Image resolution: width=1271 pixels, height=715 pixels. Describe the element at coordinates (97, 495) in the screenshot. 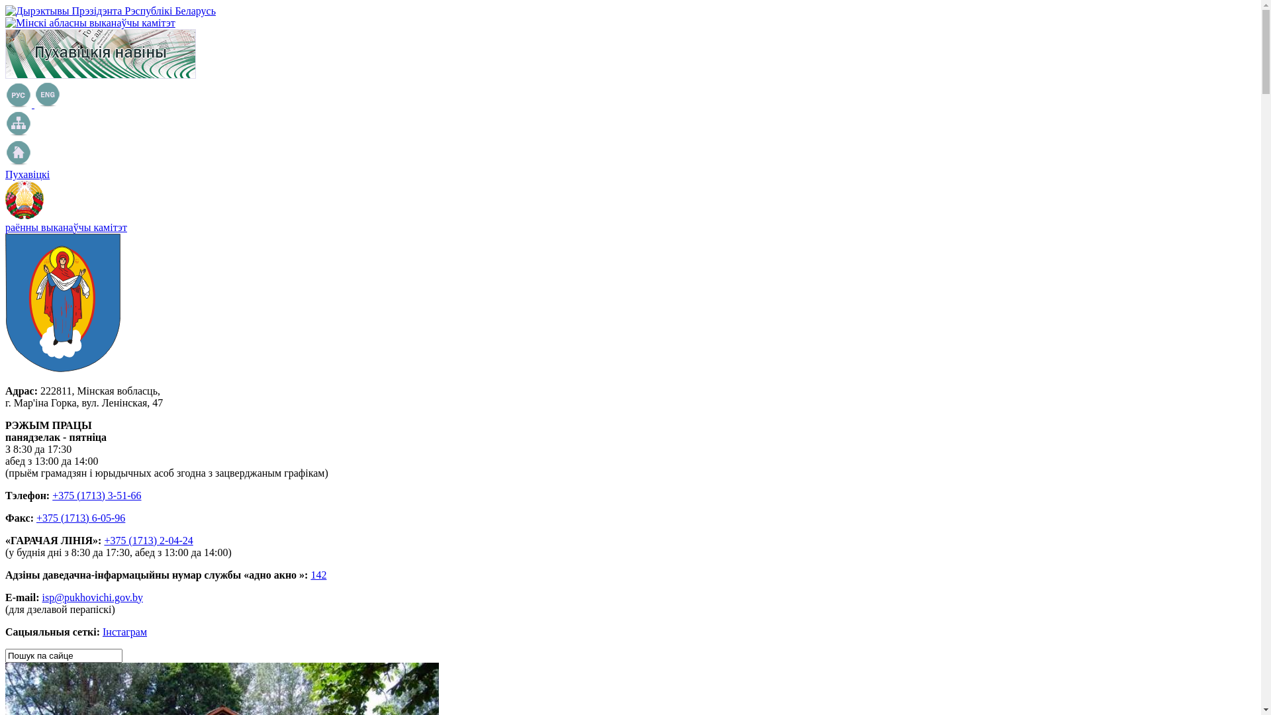

I see `+375 (1713) 3-51-66` at that location.